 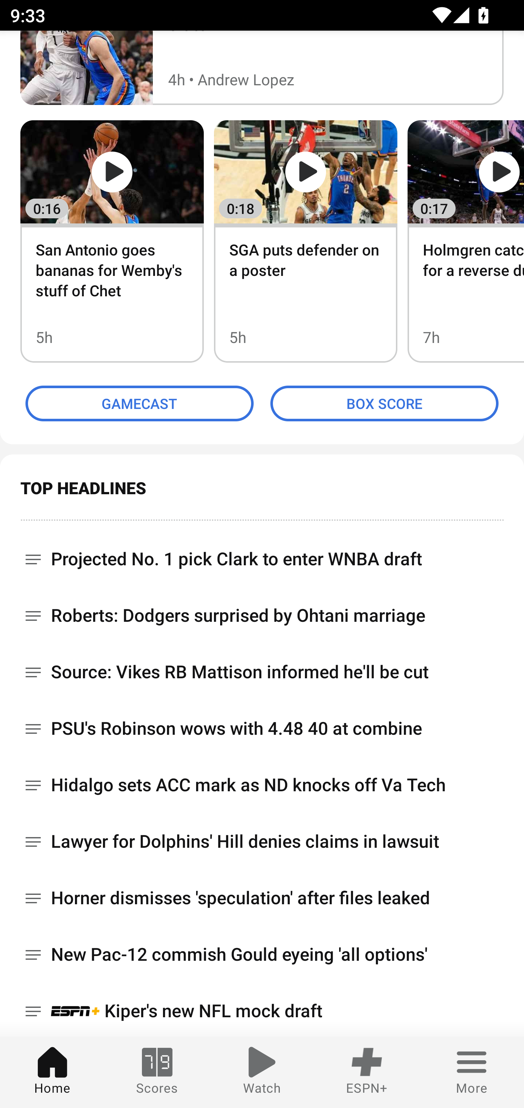 I want to click on  New Pac-12 commish Gould eyeing 'all options', so click(x=262, y=954).